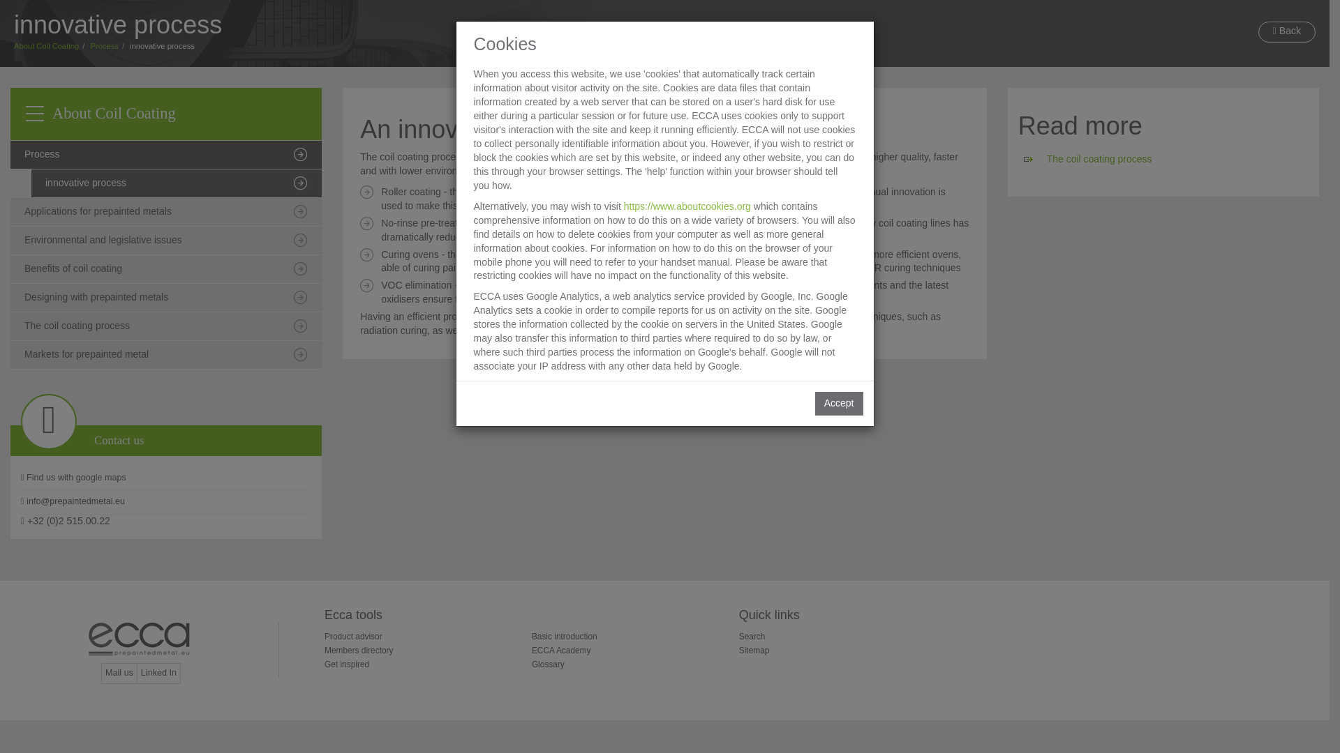 Image resolution: width=1340 pixels, height=753 pixels. What do you see at coordinates (176, 184) in the screenshot?
I see `innovative process` at bounding box center [176, 184].